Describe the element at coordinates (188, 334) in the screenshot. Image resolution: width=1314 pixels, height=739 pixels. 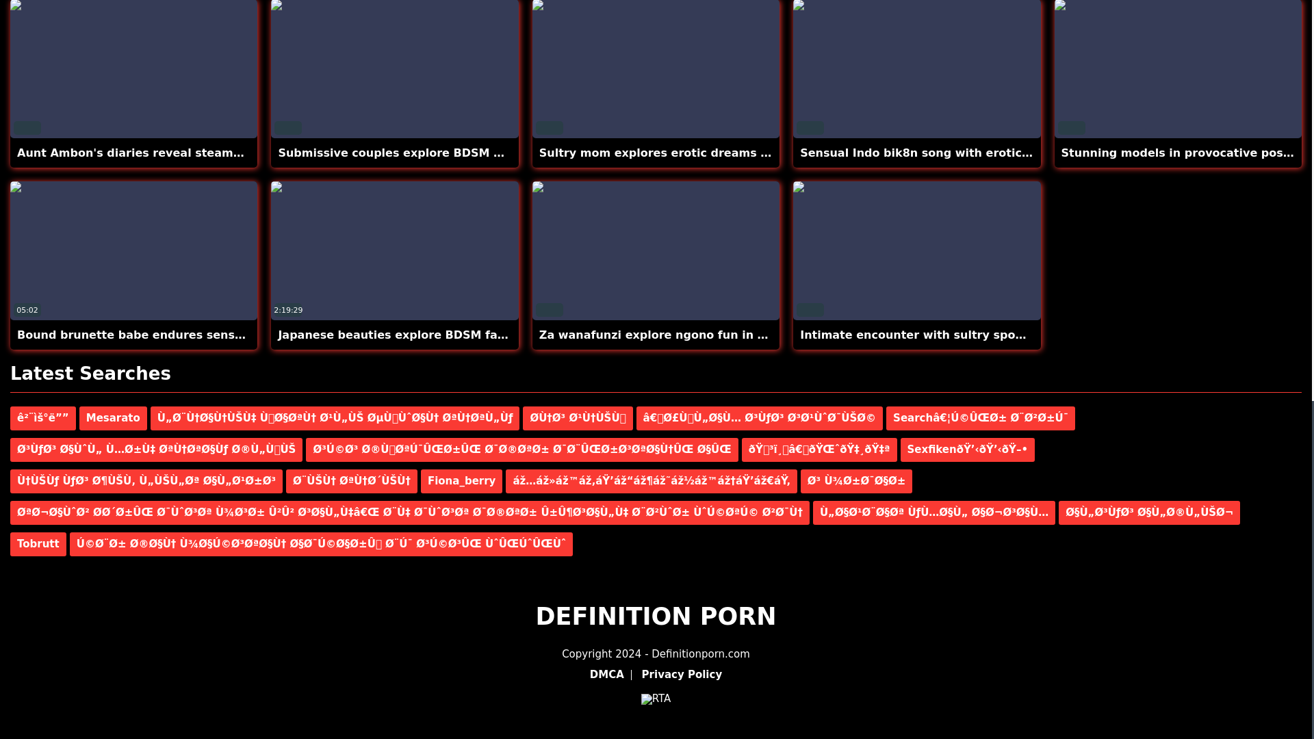
I see `Bound brunette babe endures sensual bondage torture` at that location.